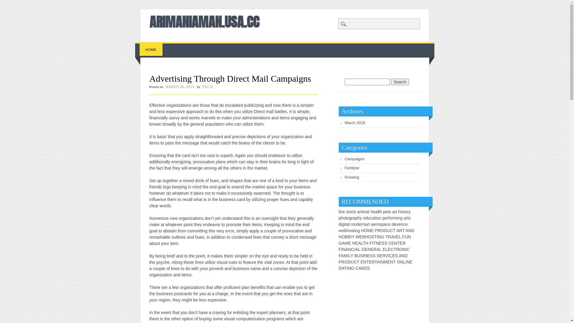 This screenshot has height=323, width=574. Describe the element at coordinates (383, 243) in the screenshot. I see `S` at that location.